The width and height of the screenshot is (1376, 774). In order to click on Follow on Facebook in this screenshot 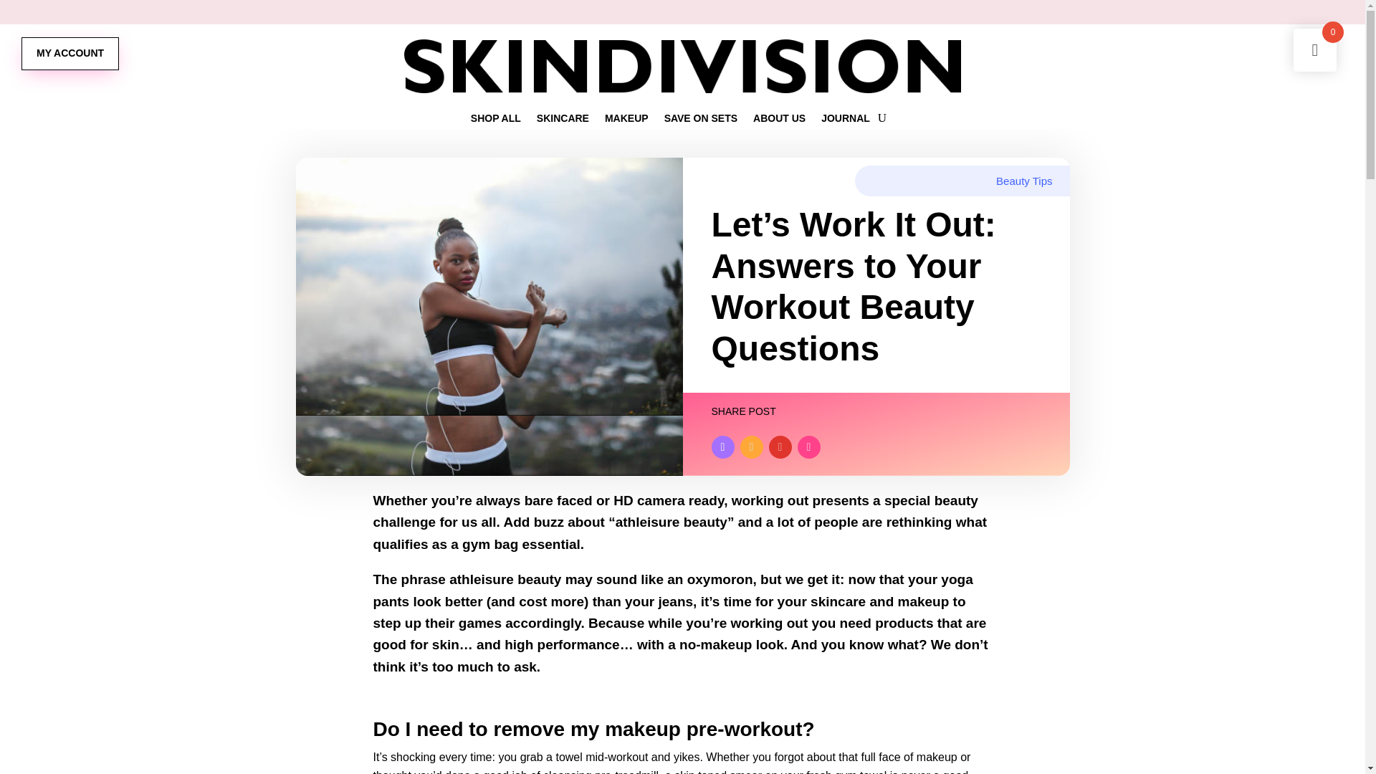, I will do `click(722, 447)`.